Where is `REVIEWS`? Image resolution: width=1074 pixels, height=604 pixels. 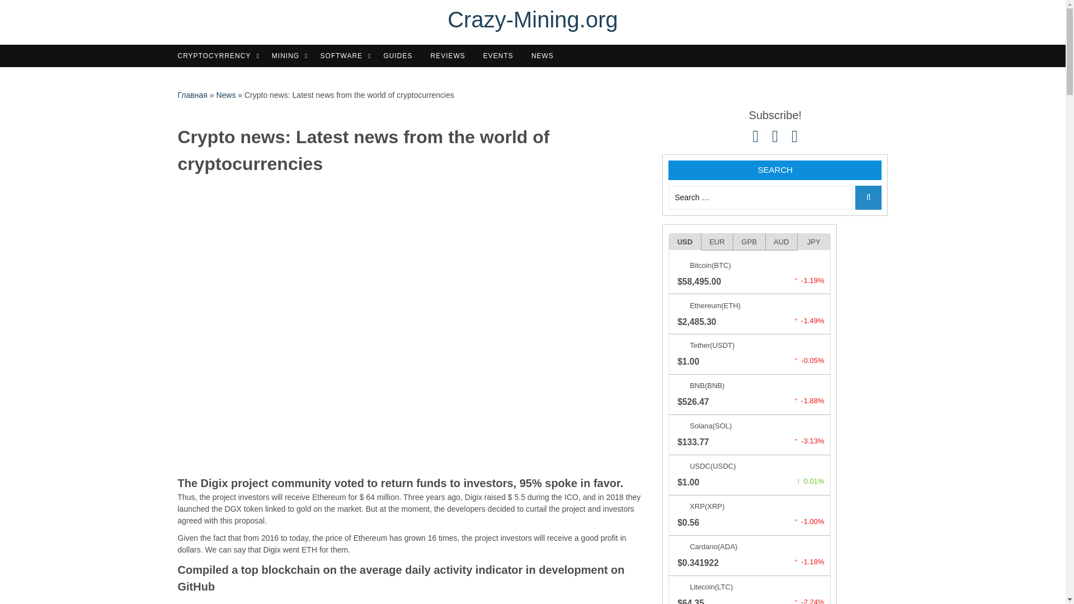
REVIEWS is located at coordinates (451, 56).